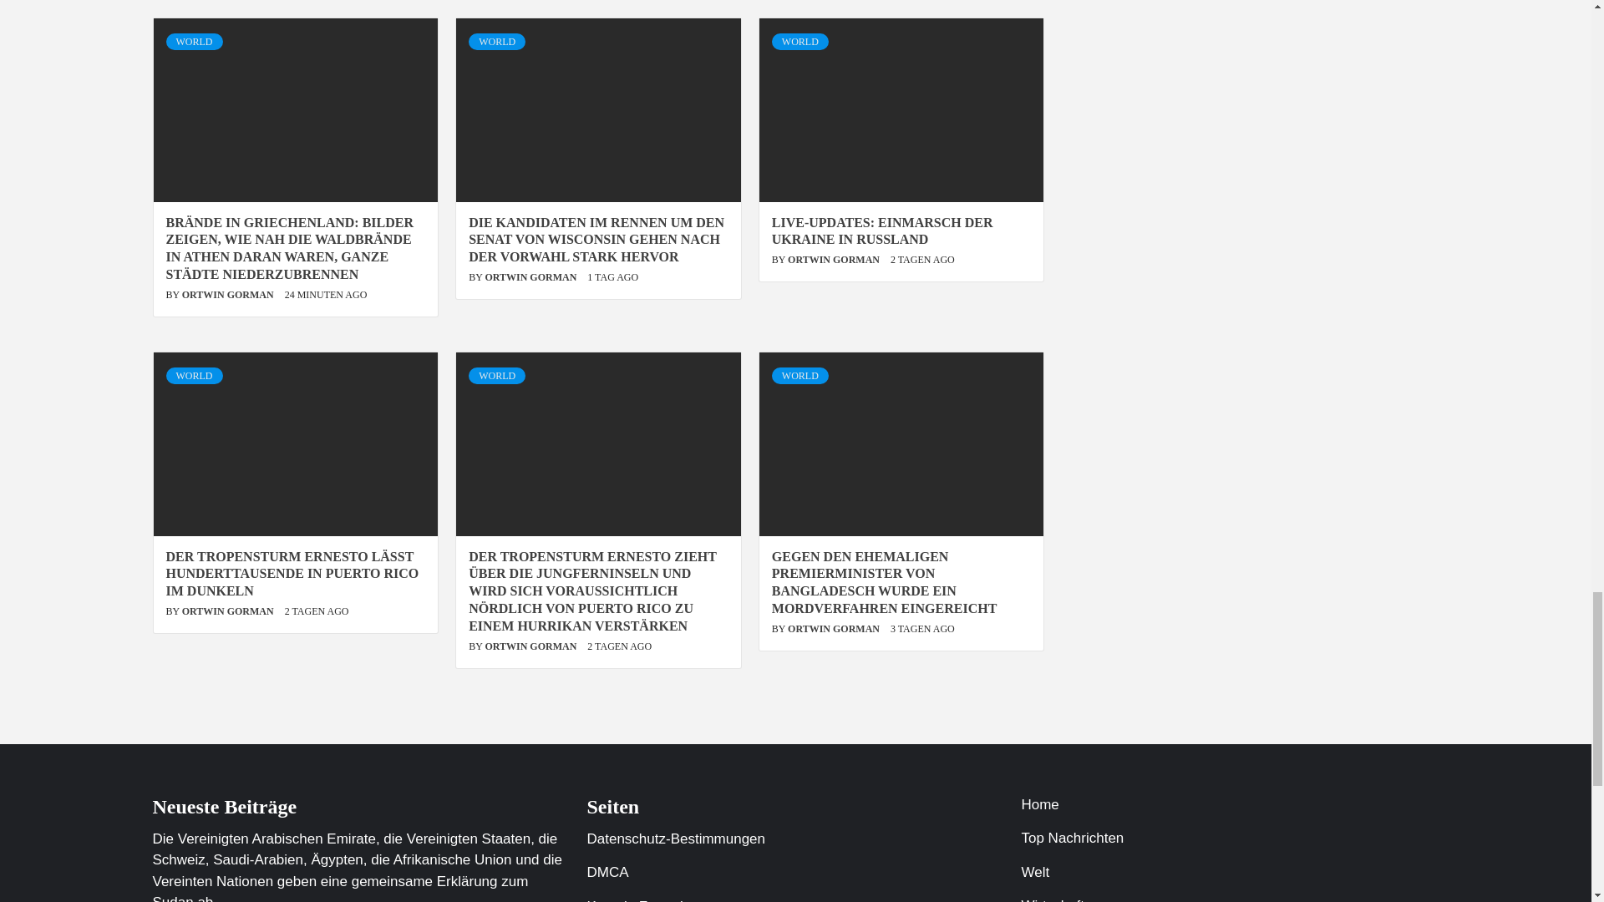 This screenshot has height=902, width=1604. I want to click on LIVE-UPDATES: EINMARSCH DER UKRAINE IN RUSSLAND, so click(882, 231).